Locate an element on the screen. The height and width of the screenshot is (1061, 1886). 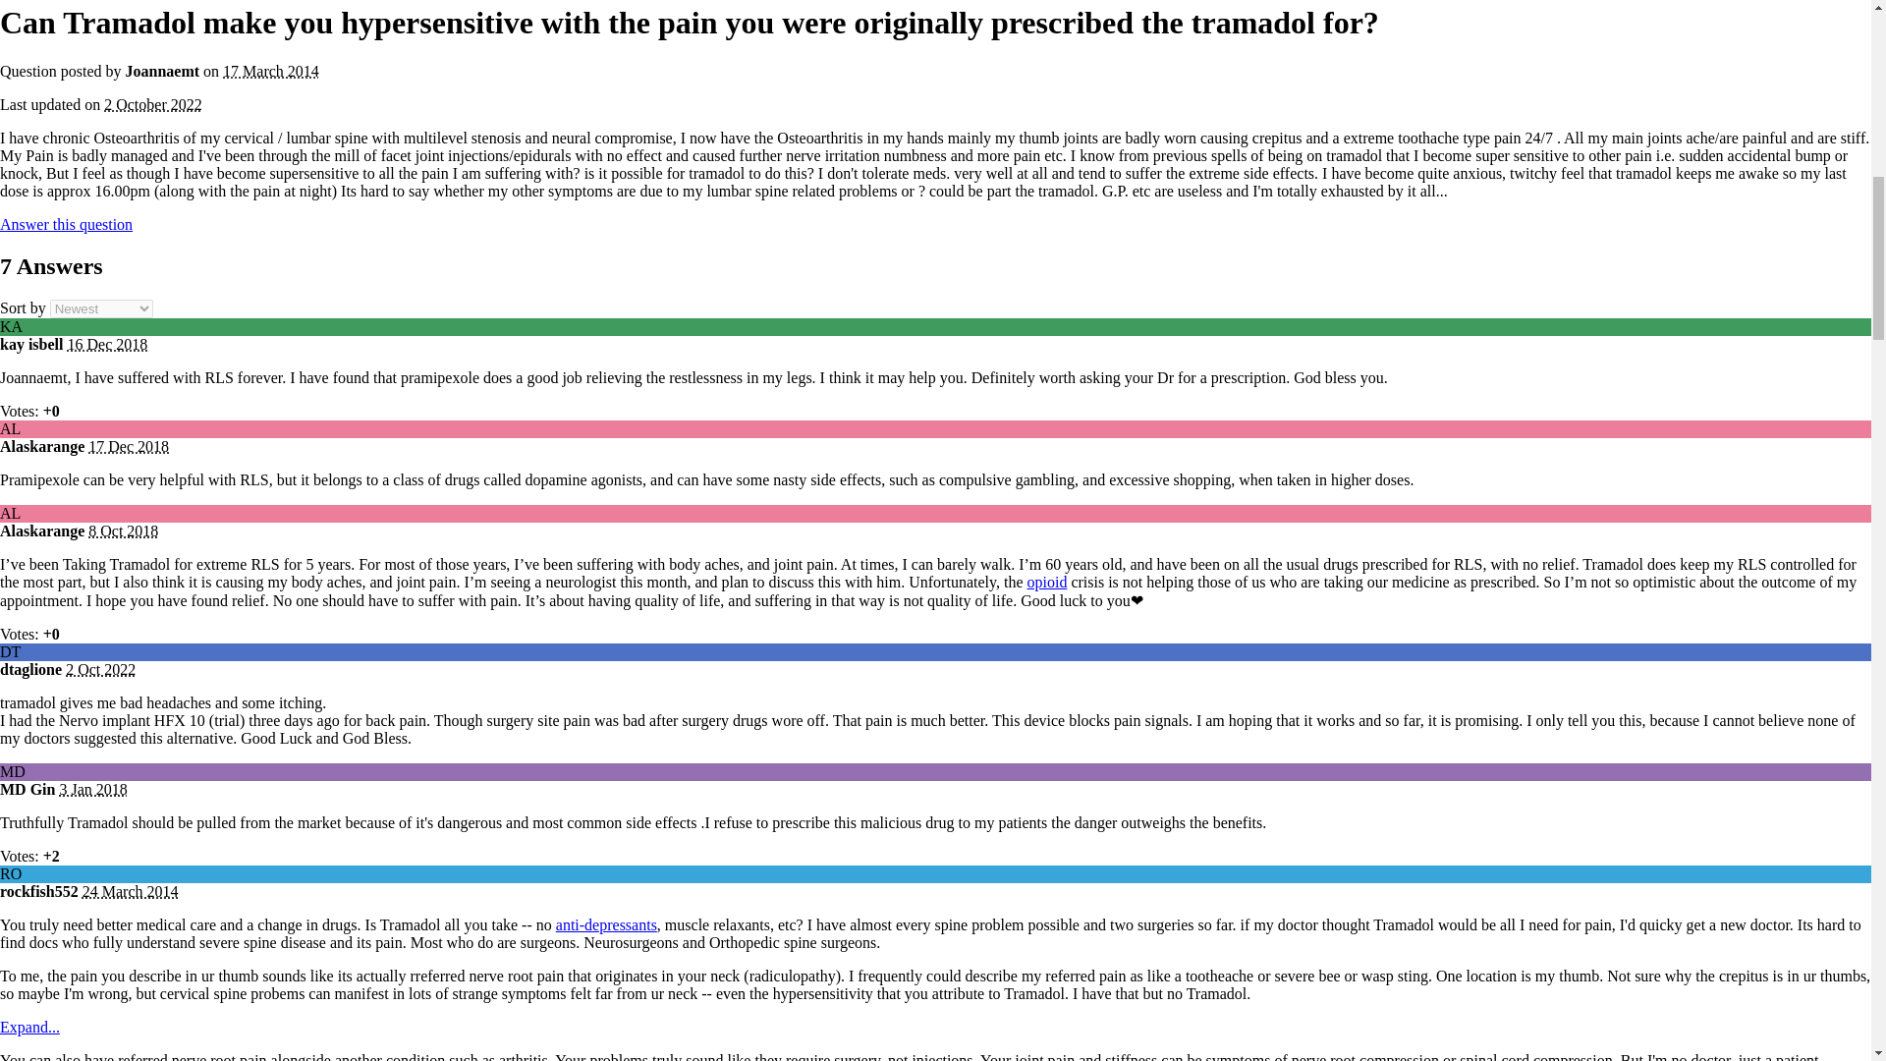
3 January 2018 9:58am is located at coordinates (92, 789).